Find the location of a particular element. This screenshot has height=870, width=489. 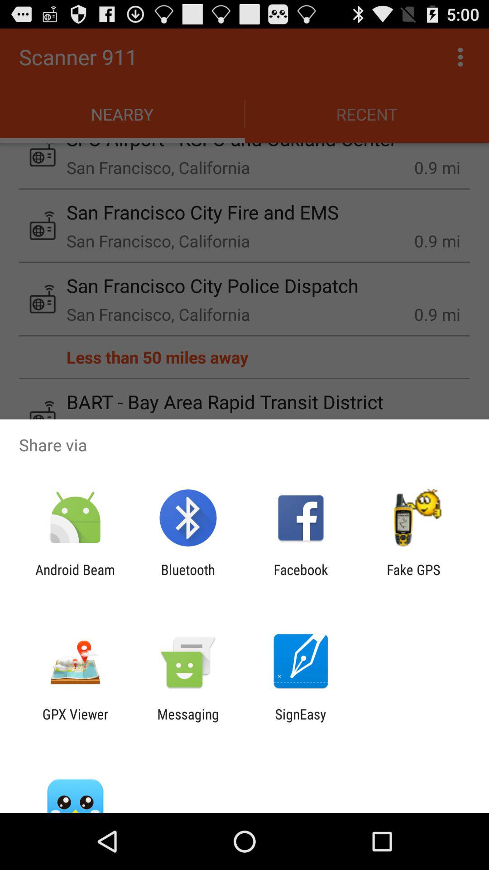

launch item to the right of facebook app is located at coordinates (413, 577).